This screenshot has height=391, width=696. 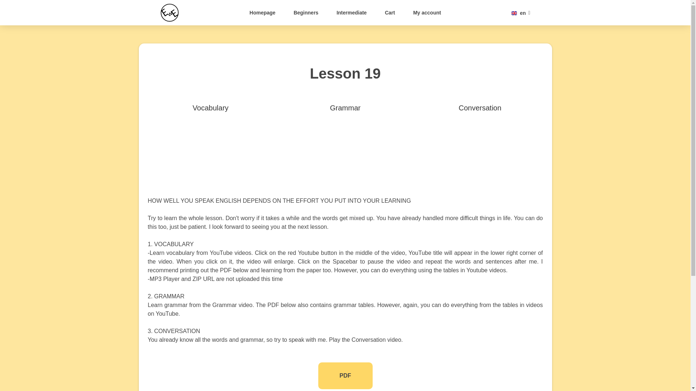 I want to click on Intermediate, so click(x=352, y=12).